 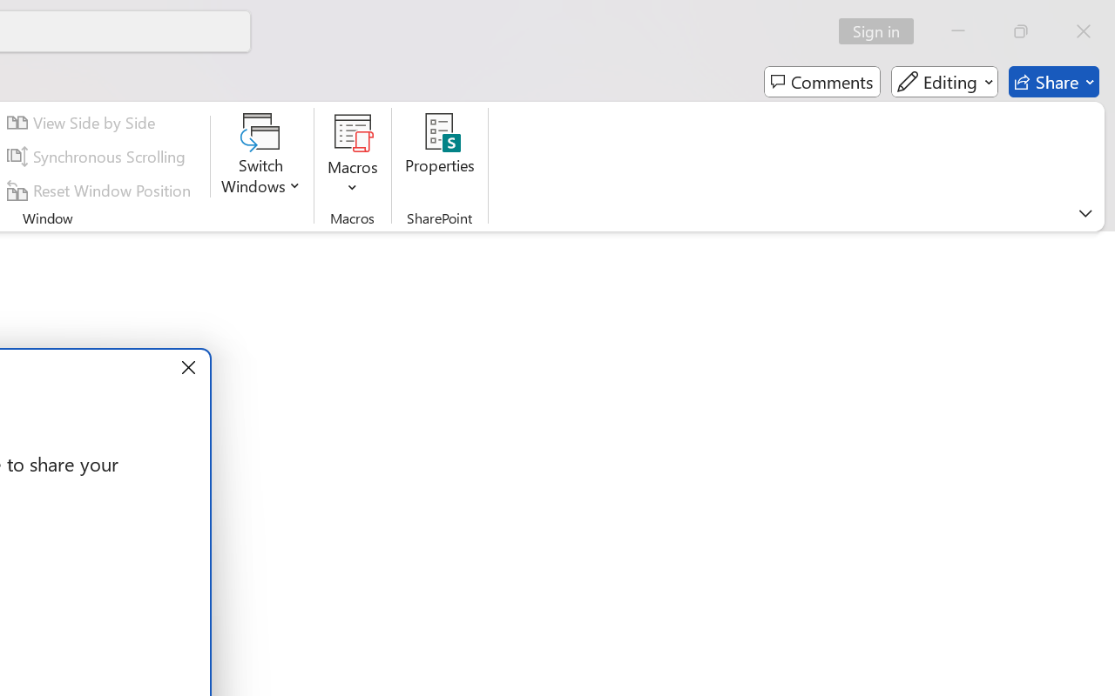 What do you see at coordinates (101, 190) in the screenshot?
I see `Reset Window Position` at bounding box center [101, 190].